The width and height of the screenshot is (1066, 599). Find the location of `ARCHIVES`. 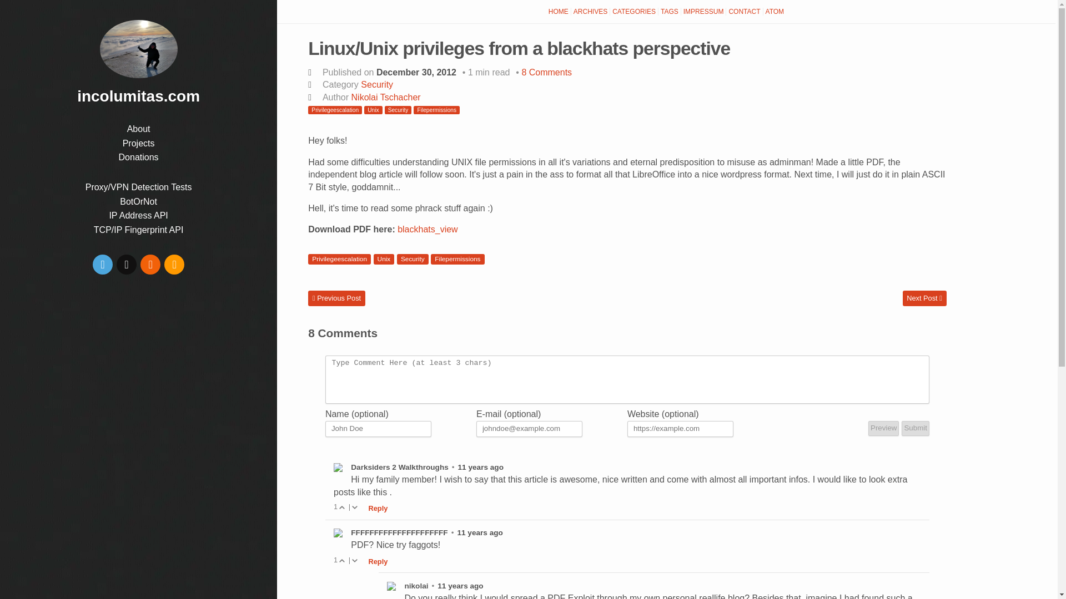

ARCHIVES is located at coordinates (591, 12).